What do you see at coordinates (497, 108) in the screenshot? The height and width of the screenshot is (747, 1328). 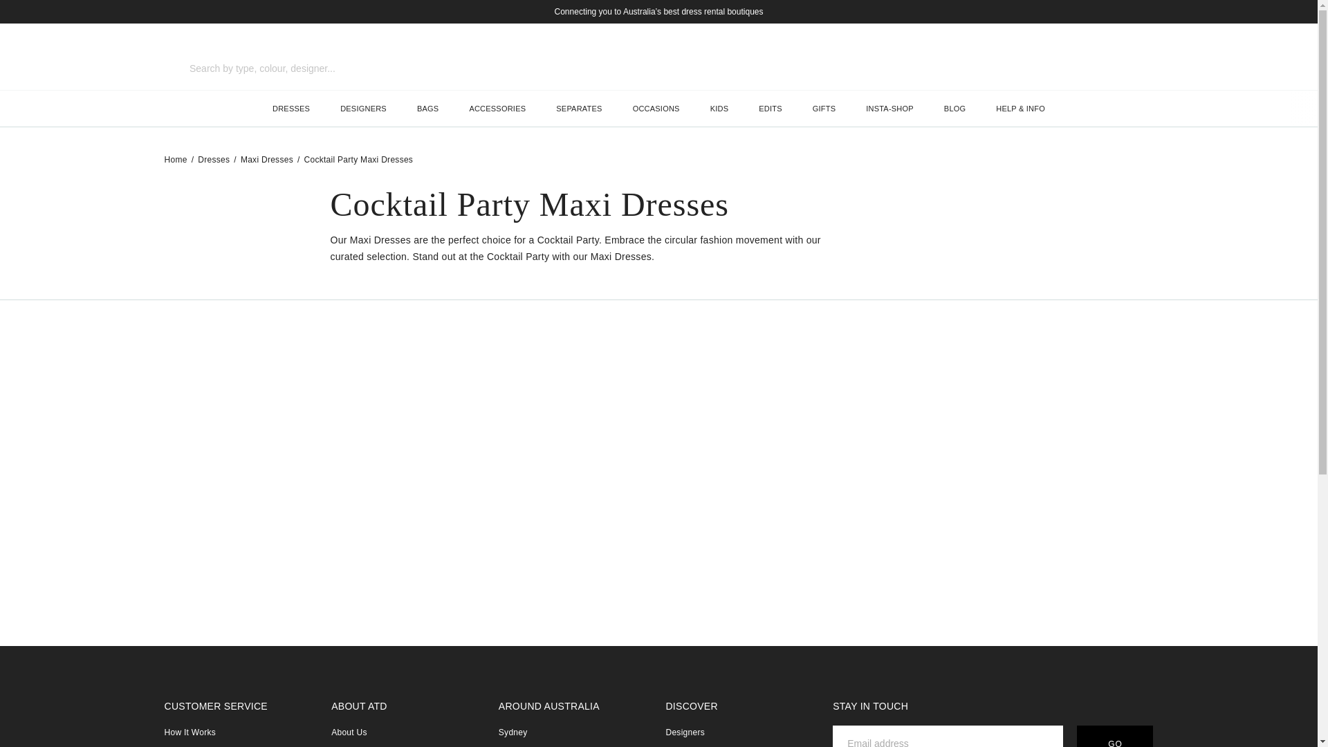 I see `ACCESSORIES` at bounding box center [497, 108].